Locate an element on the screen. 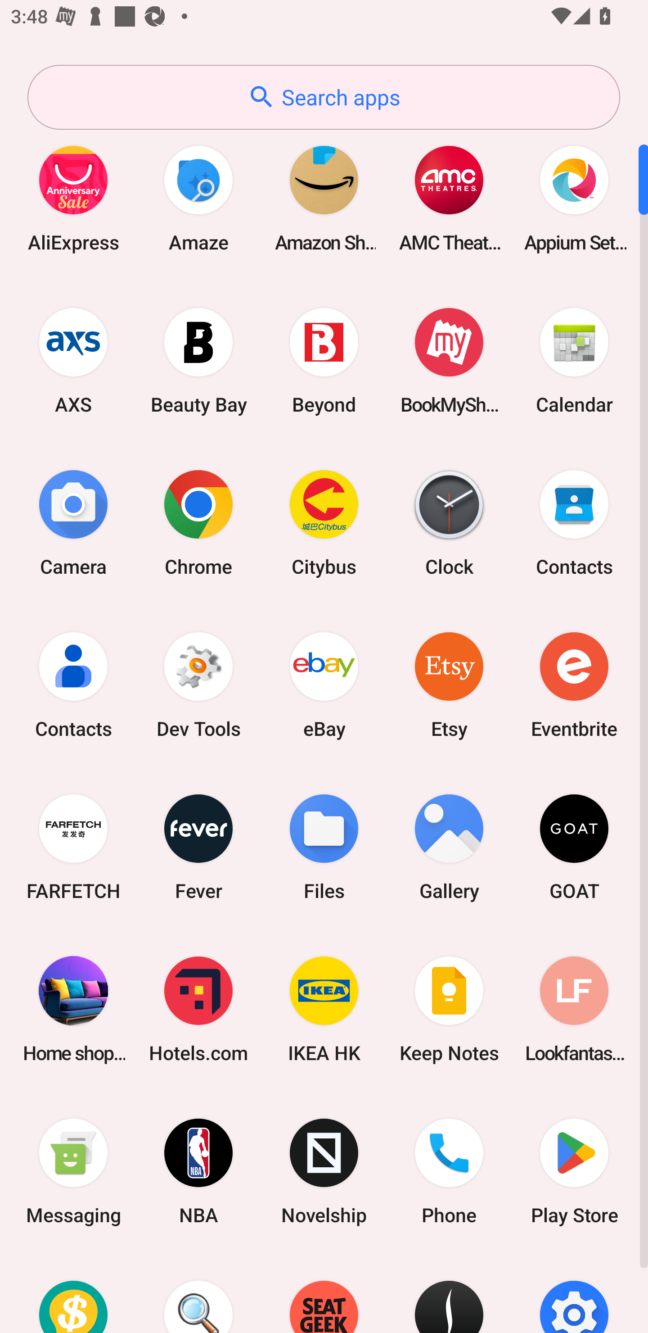 This screenshot has width=648, height=1333. AliExpress is located at coordinates (73, 198).